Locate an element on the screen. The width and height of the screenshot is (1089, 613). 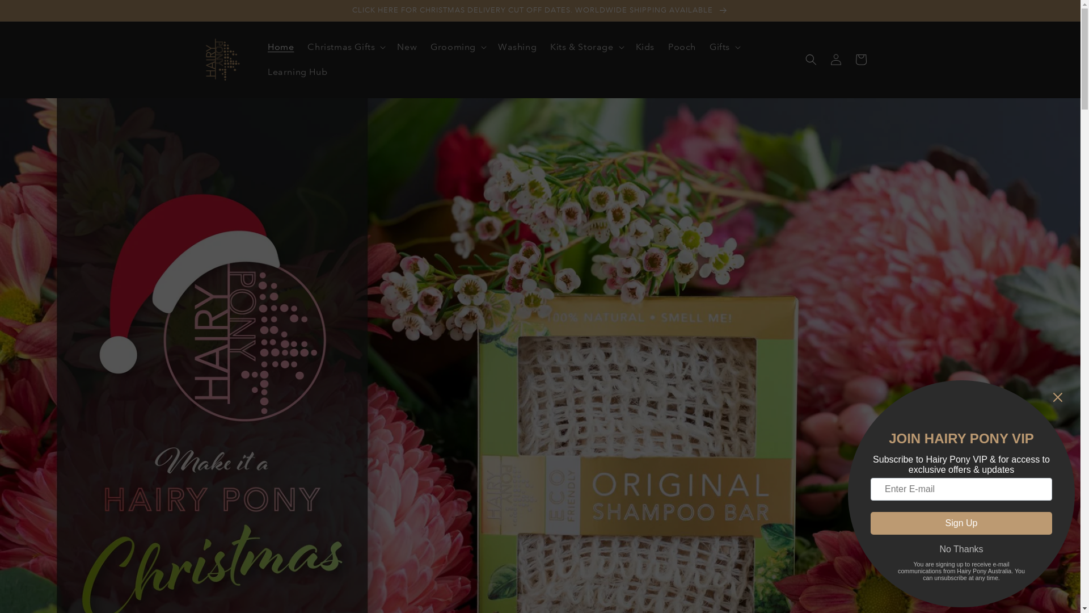
Washing is located at coordinates (517, 48).